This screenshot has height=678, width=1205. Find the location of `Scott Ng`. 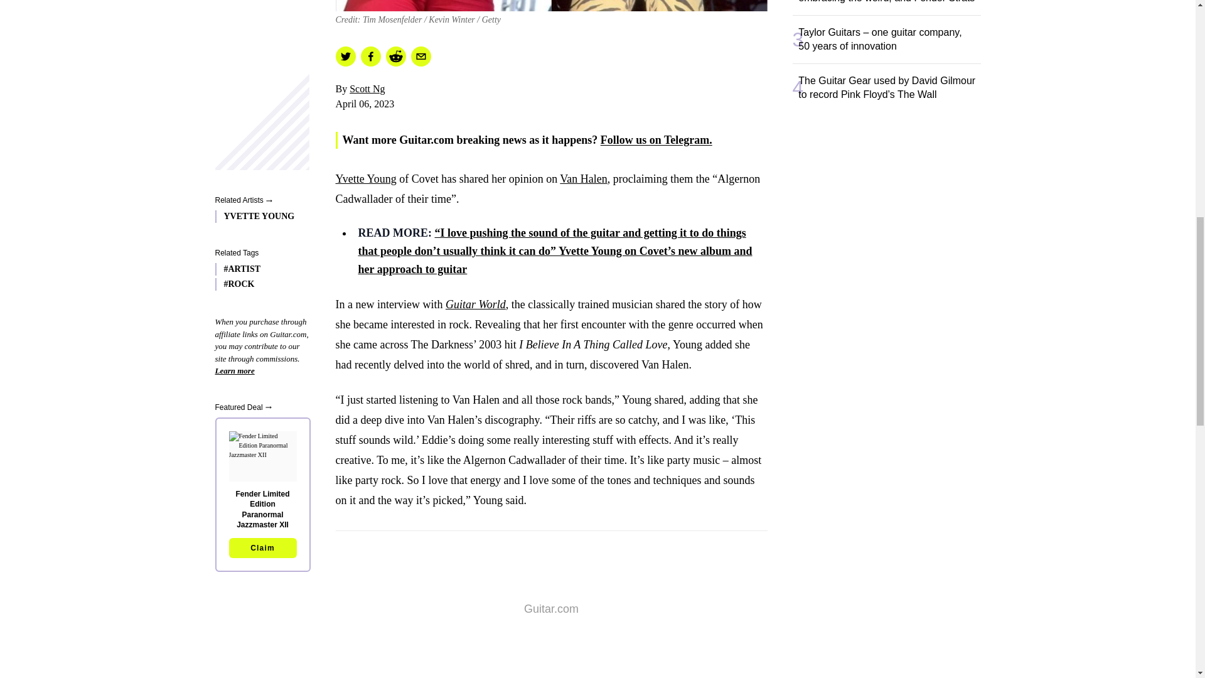

Scott Ng is located at coordinates (367, 89).